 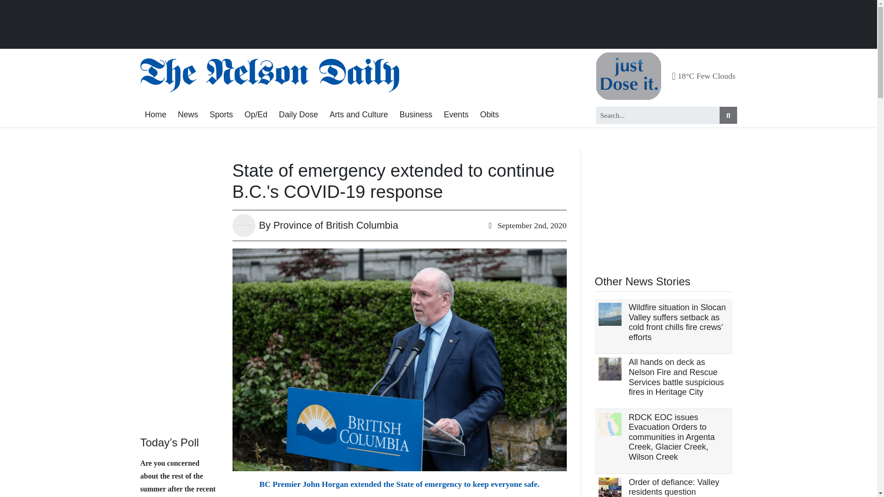 What do you see at coordinates (298, 115) in the screenshot?
I see `Daily Dose` at bounding box center [298, 115].